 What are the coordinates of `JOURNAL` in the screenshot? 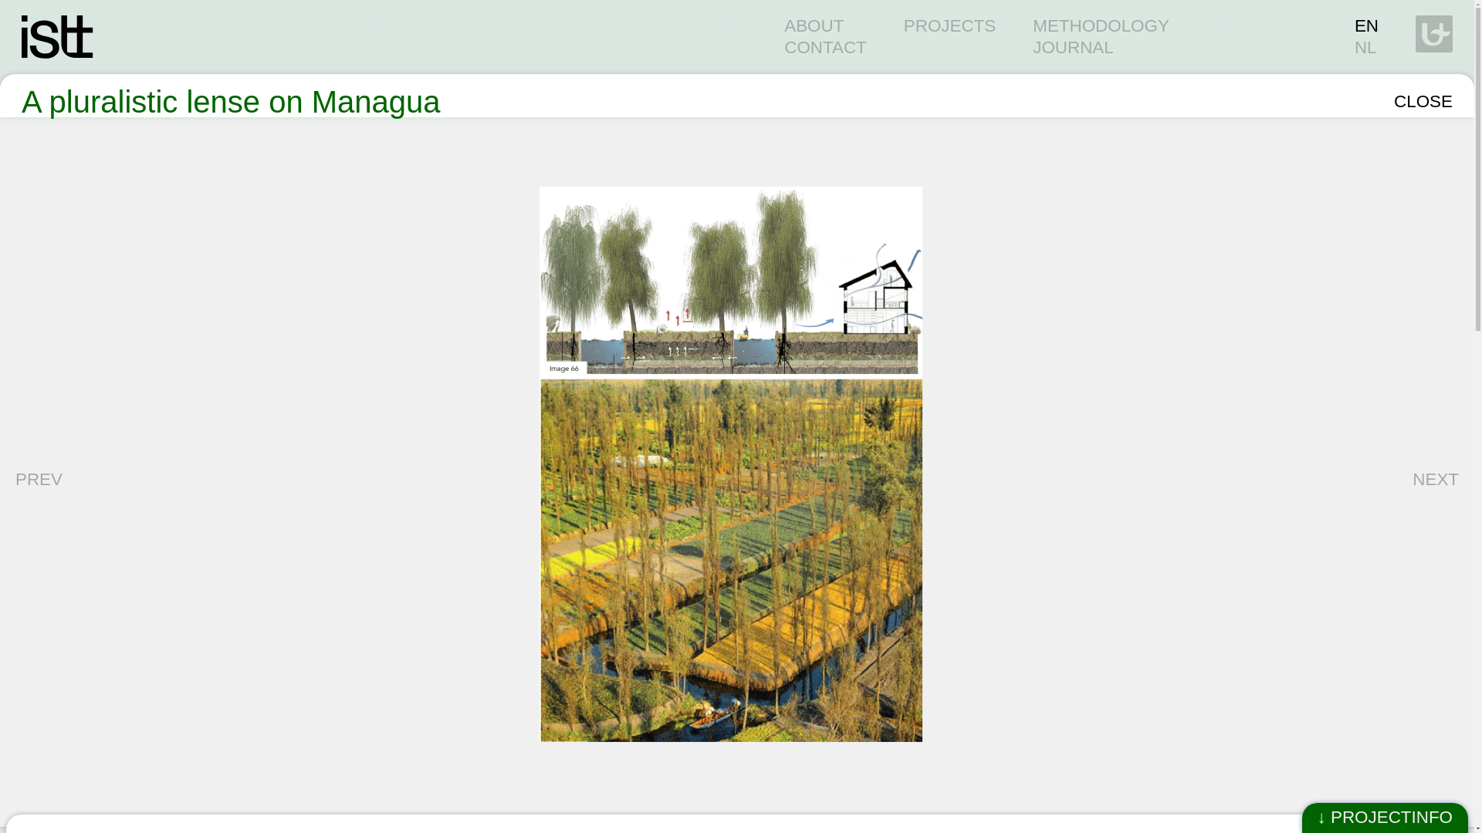 It's located at (1073, 47).